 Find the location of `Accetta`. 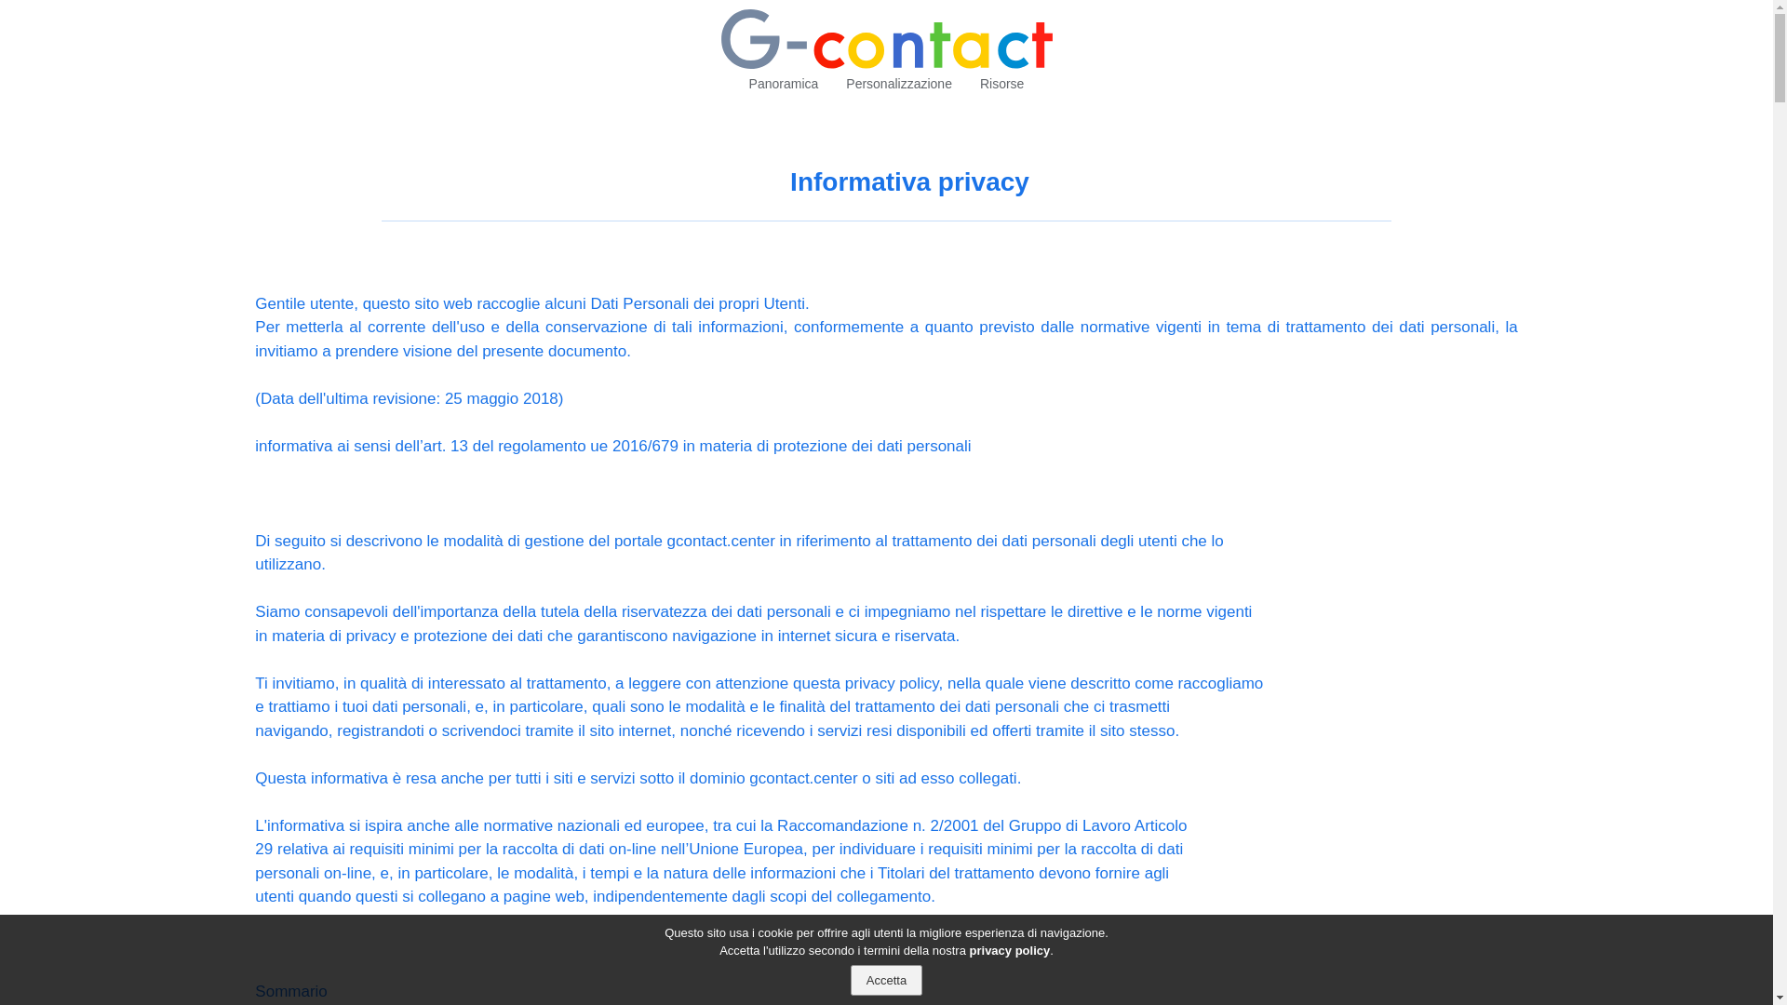

Accetta is located at coordinates (886, 980).